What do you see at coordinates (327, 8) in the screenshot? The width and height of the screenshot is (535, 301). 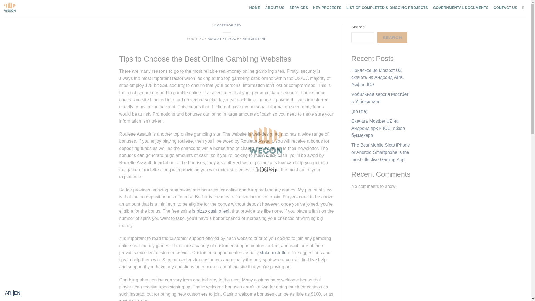 I see `KEY PROJECTS` at bounding box center [327, 8].